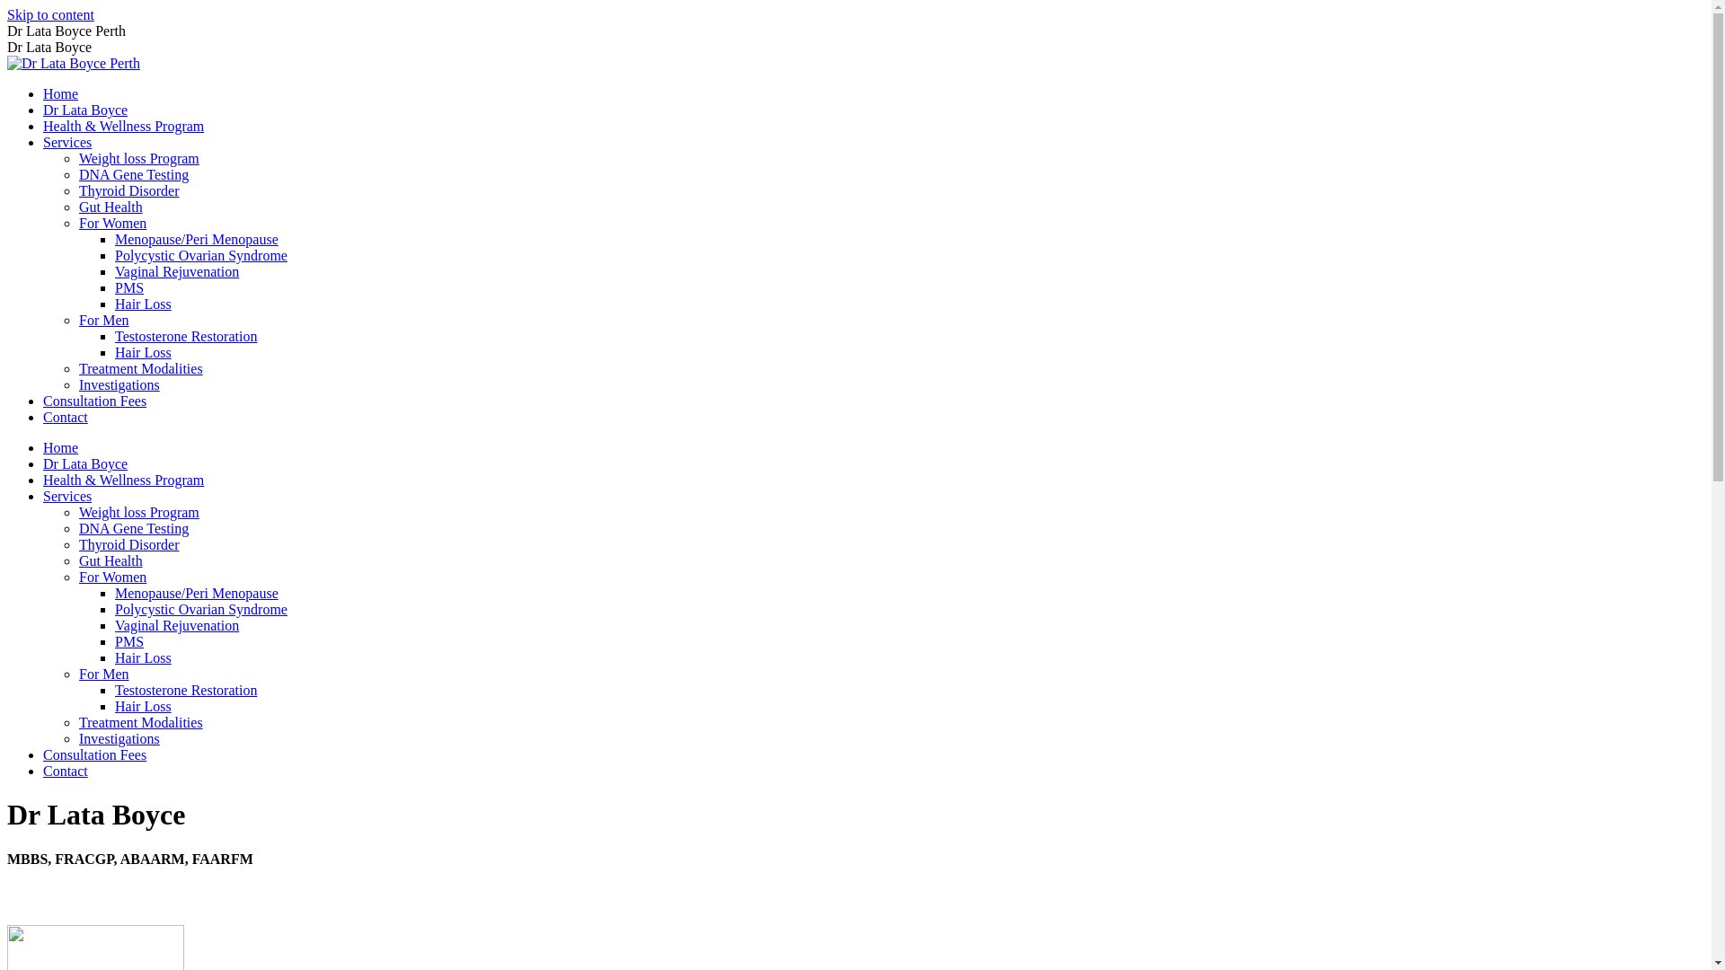 This screenshot has width=1725, height=970. Describe the element at coordinates (66, 771) in the screenshot. I see `Contact` at that location.